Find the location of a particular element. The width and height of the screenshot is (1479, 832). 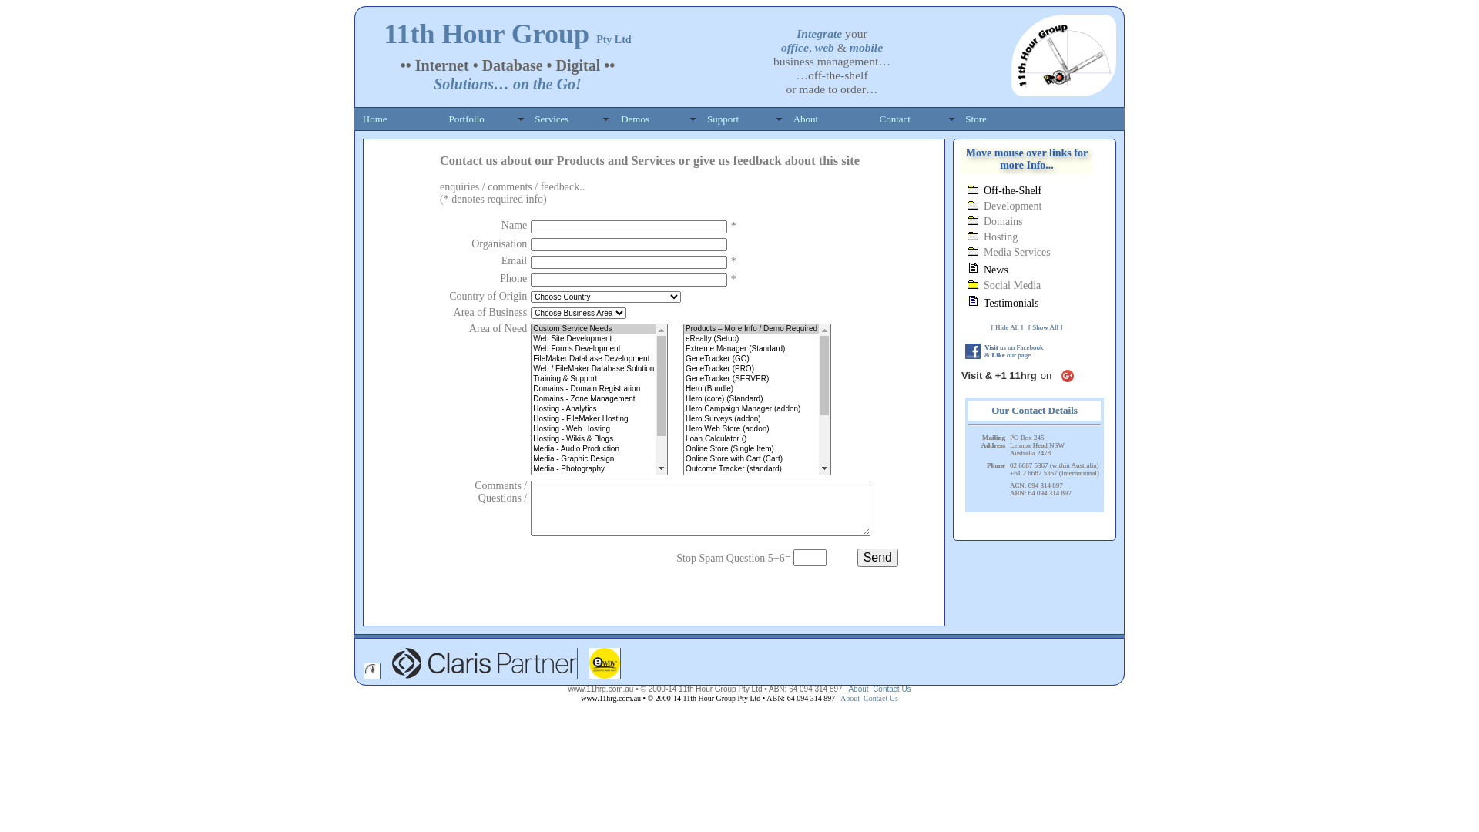

Demos is located at coordinates (656, 119).